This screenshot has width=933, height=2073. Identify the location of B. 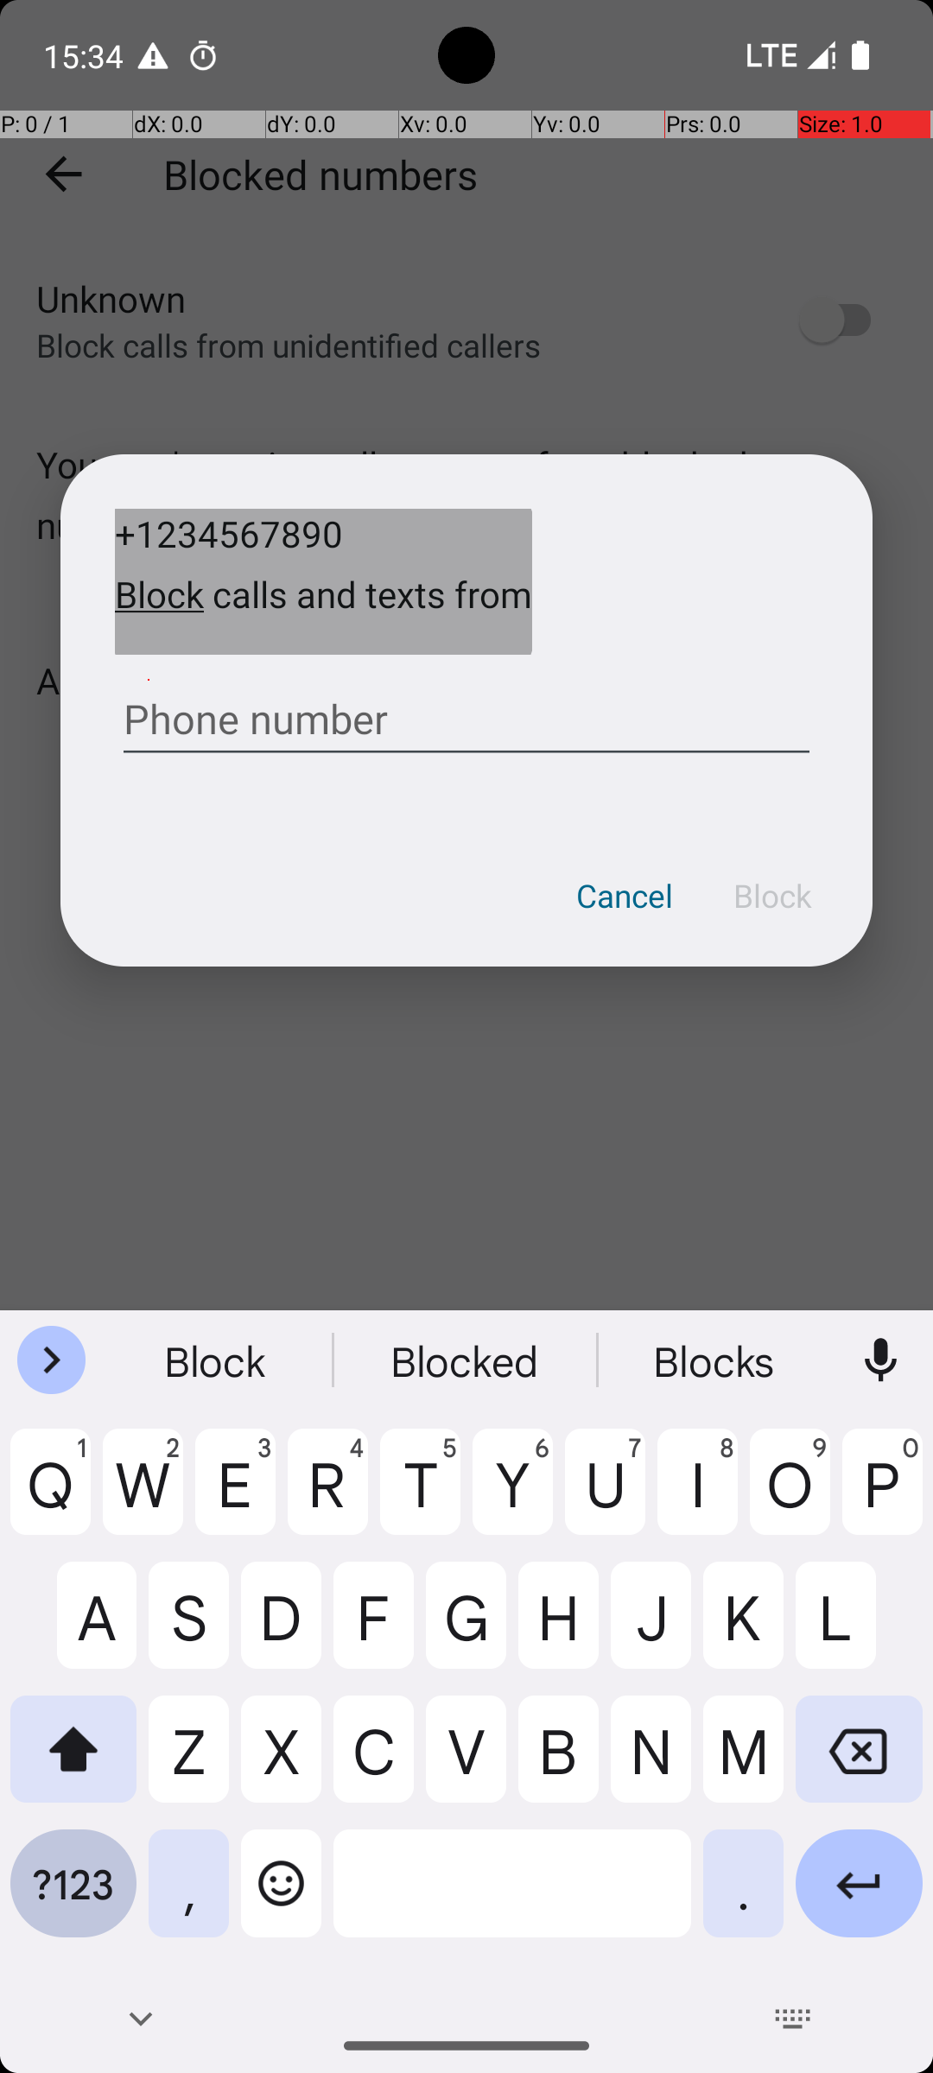
(558, 1762).